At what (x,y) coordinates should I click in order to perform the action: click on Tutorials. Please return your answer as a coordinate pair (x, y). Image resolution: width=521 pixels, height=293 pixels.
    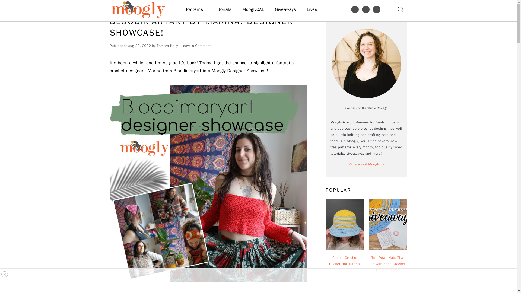
    Looking at the image, I should click on (223, 9).